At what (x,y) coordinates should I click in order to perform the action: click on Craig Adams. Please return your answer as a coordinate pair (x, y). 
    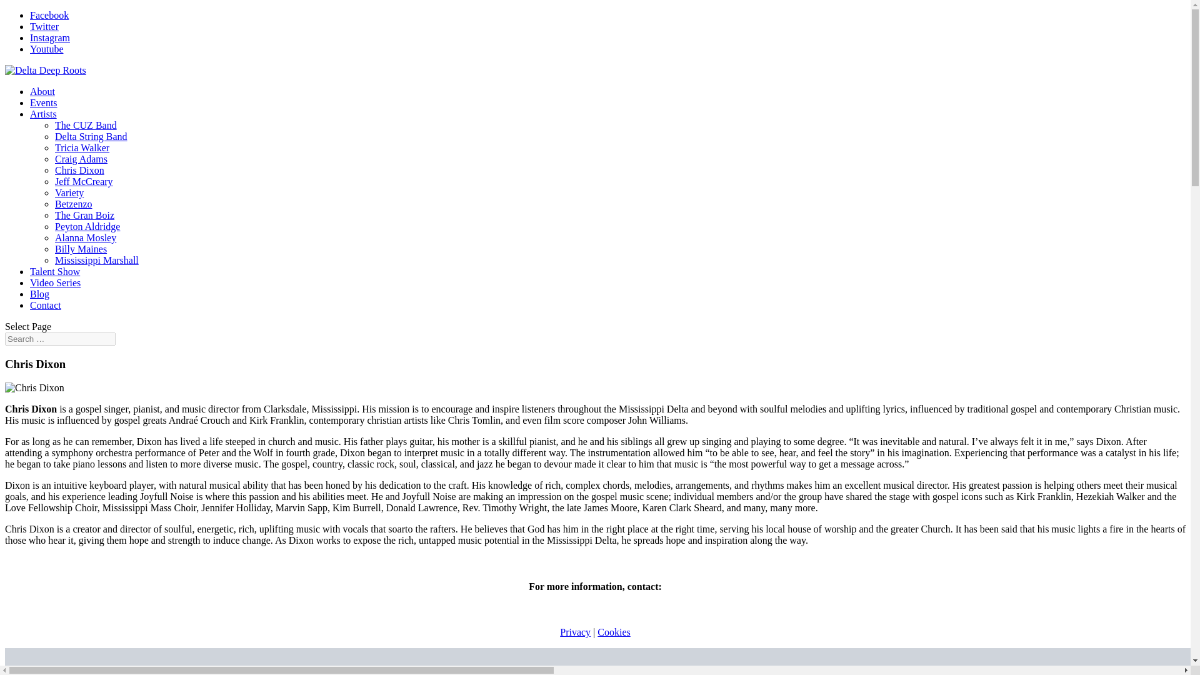
    Looking at the image, I should click on (81, 159).